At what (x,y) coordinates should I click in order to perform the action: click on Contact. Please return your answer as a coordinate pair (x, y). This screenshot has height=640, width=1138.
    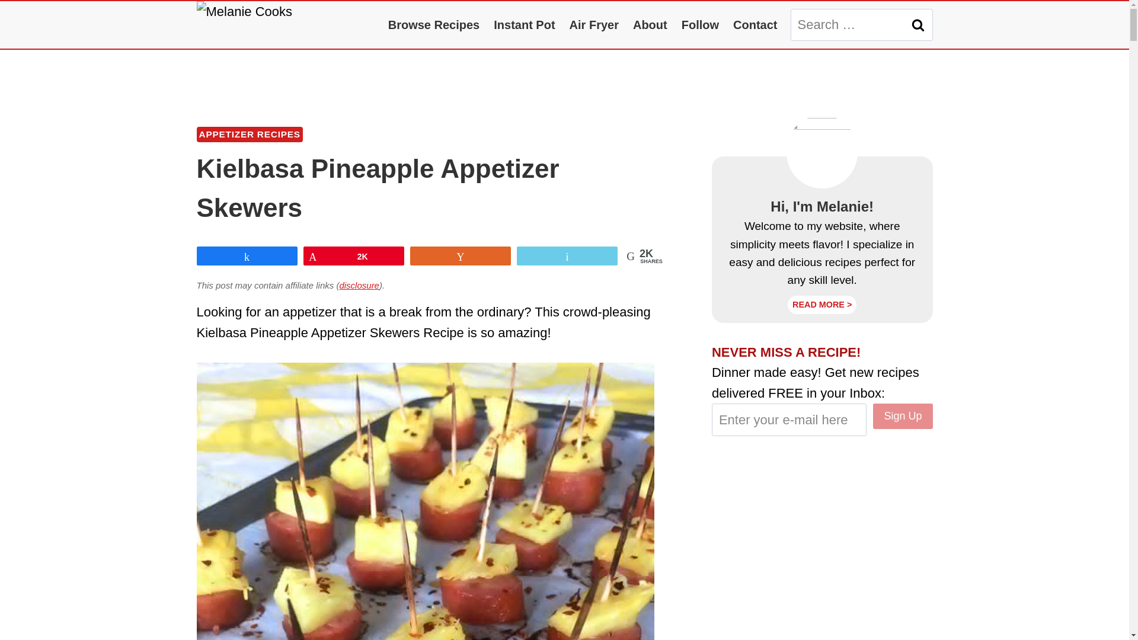
    Looking at the image, I should click on (755, 25).